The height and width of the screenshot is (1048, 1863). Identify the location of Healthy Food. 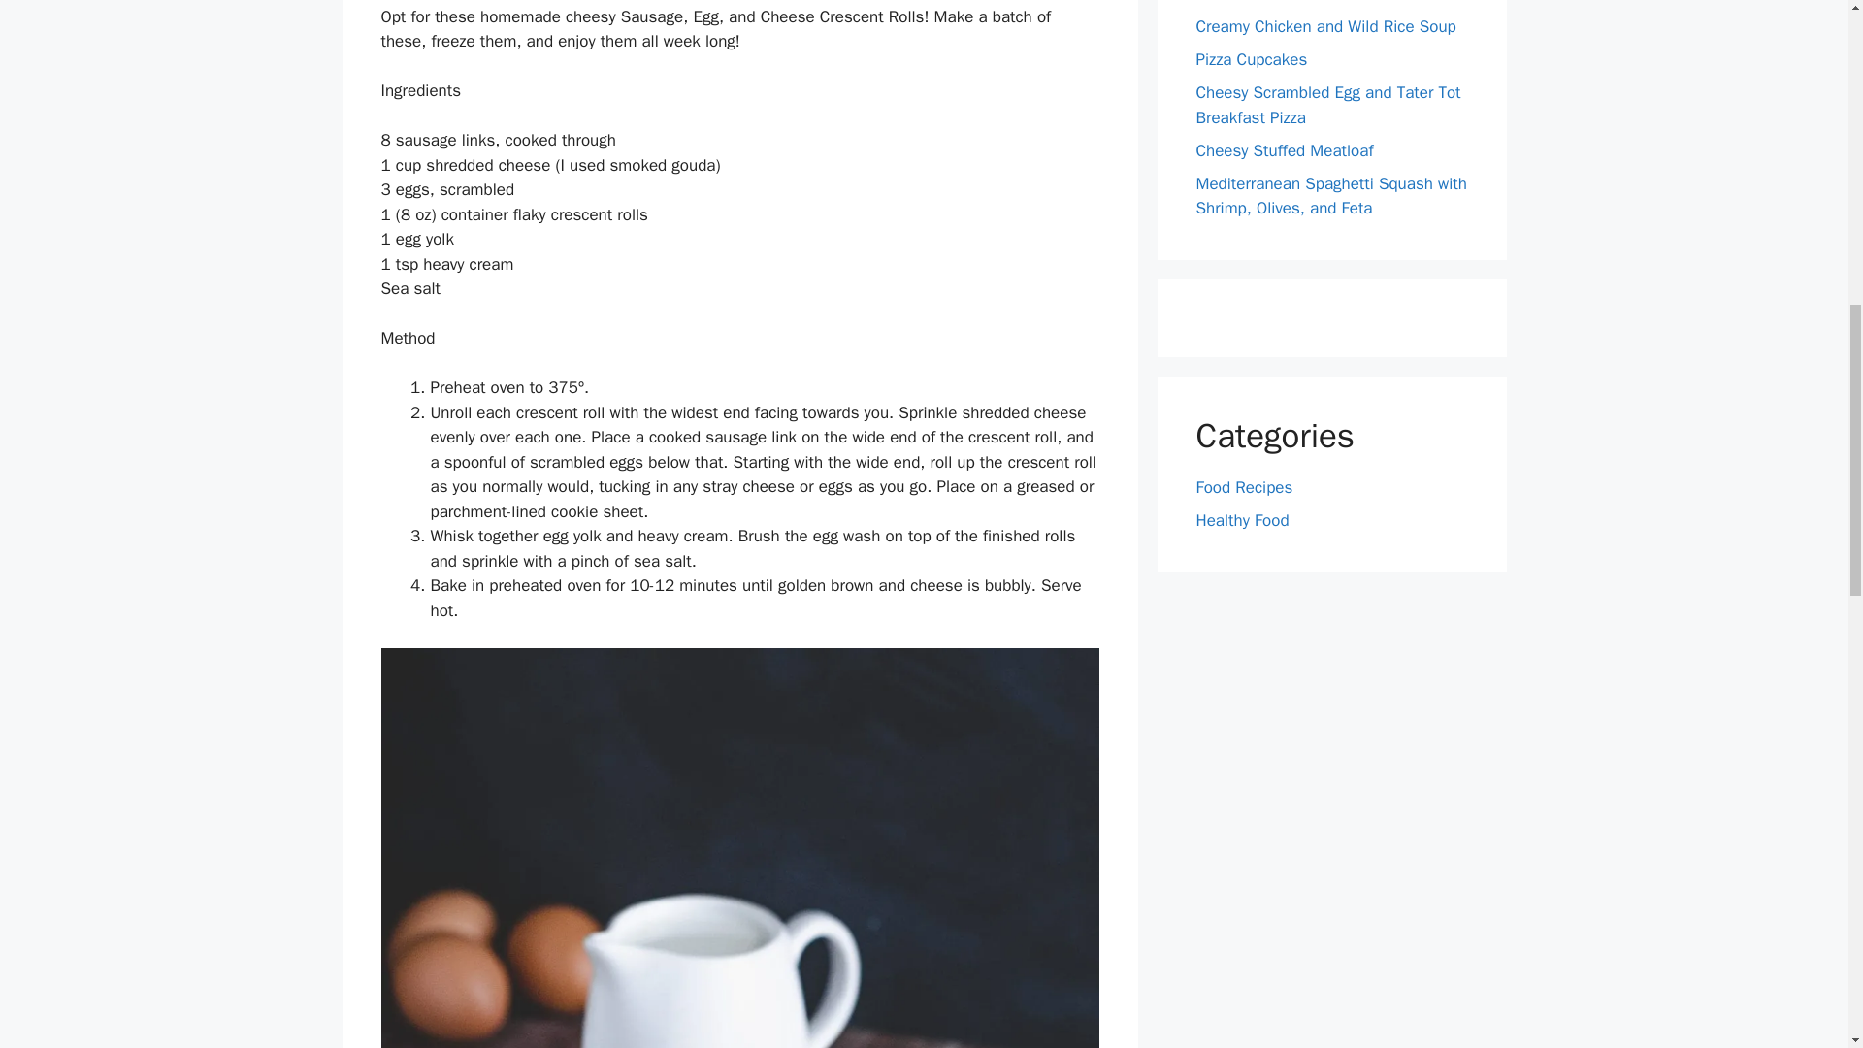
(1242, 520).